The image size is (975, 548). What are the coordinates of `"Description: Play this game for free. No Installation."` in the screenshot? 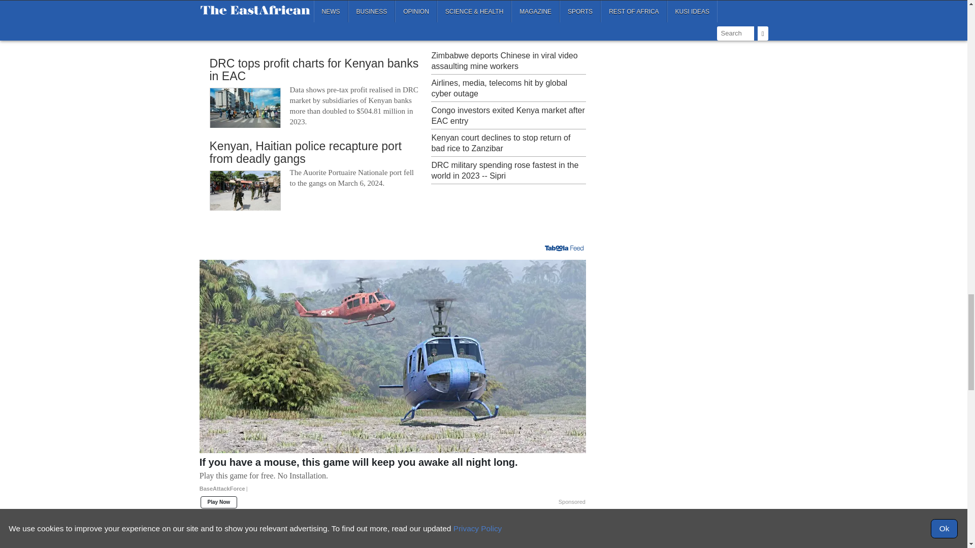 It's located at (393, 476).